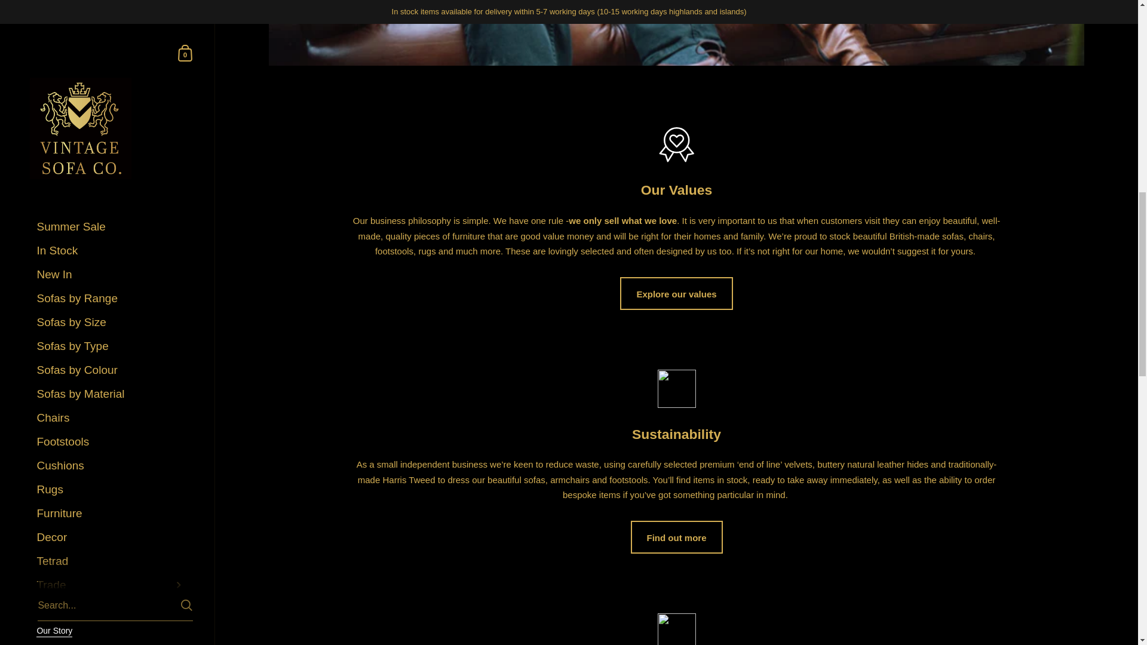  Describe the element at coordinates (111, 63) in the screenshot. I see `Login` at that location.